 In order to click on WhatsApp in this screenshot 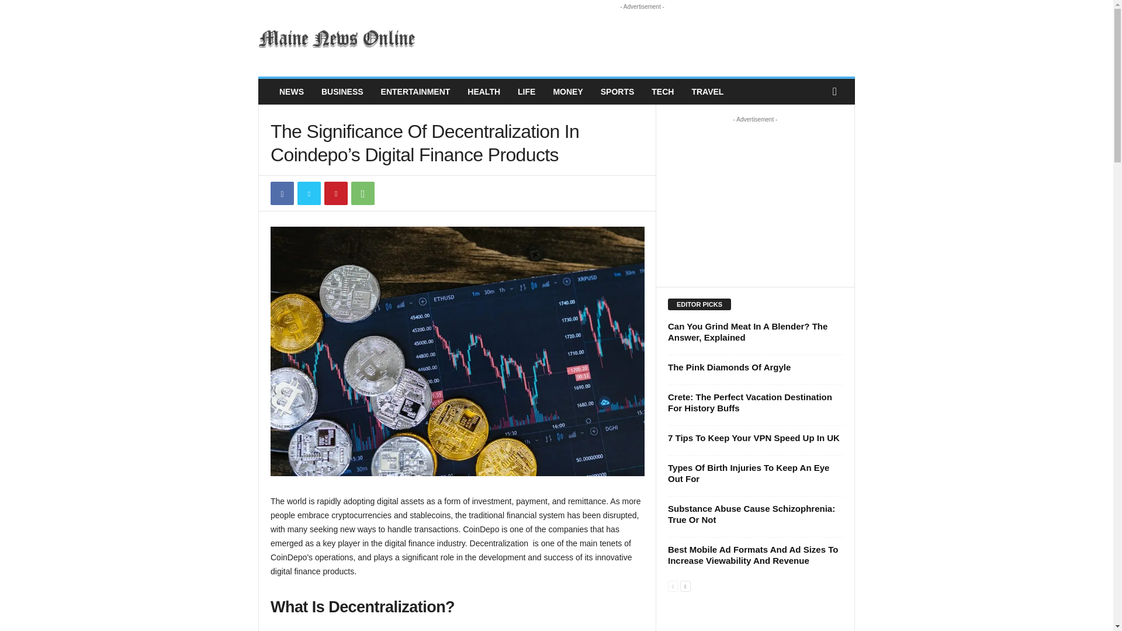, I will do `click(362, 193)`.